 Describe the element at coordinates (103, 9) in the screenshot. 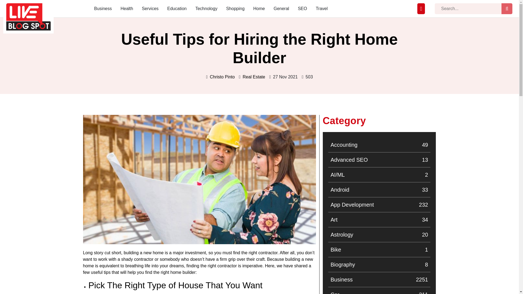

I see `Services` at that location.